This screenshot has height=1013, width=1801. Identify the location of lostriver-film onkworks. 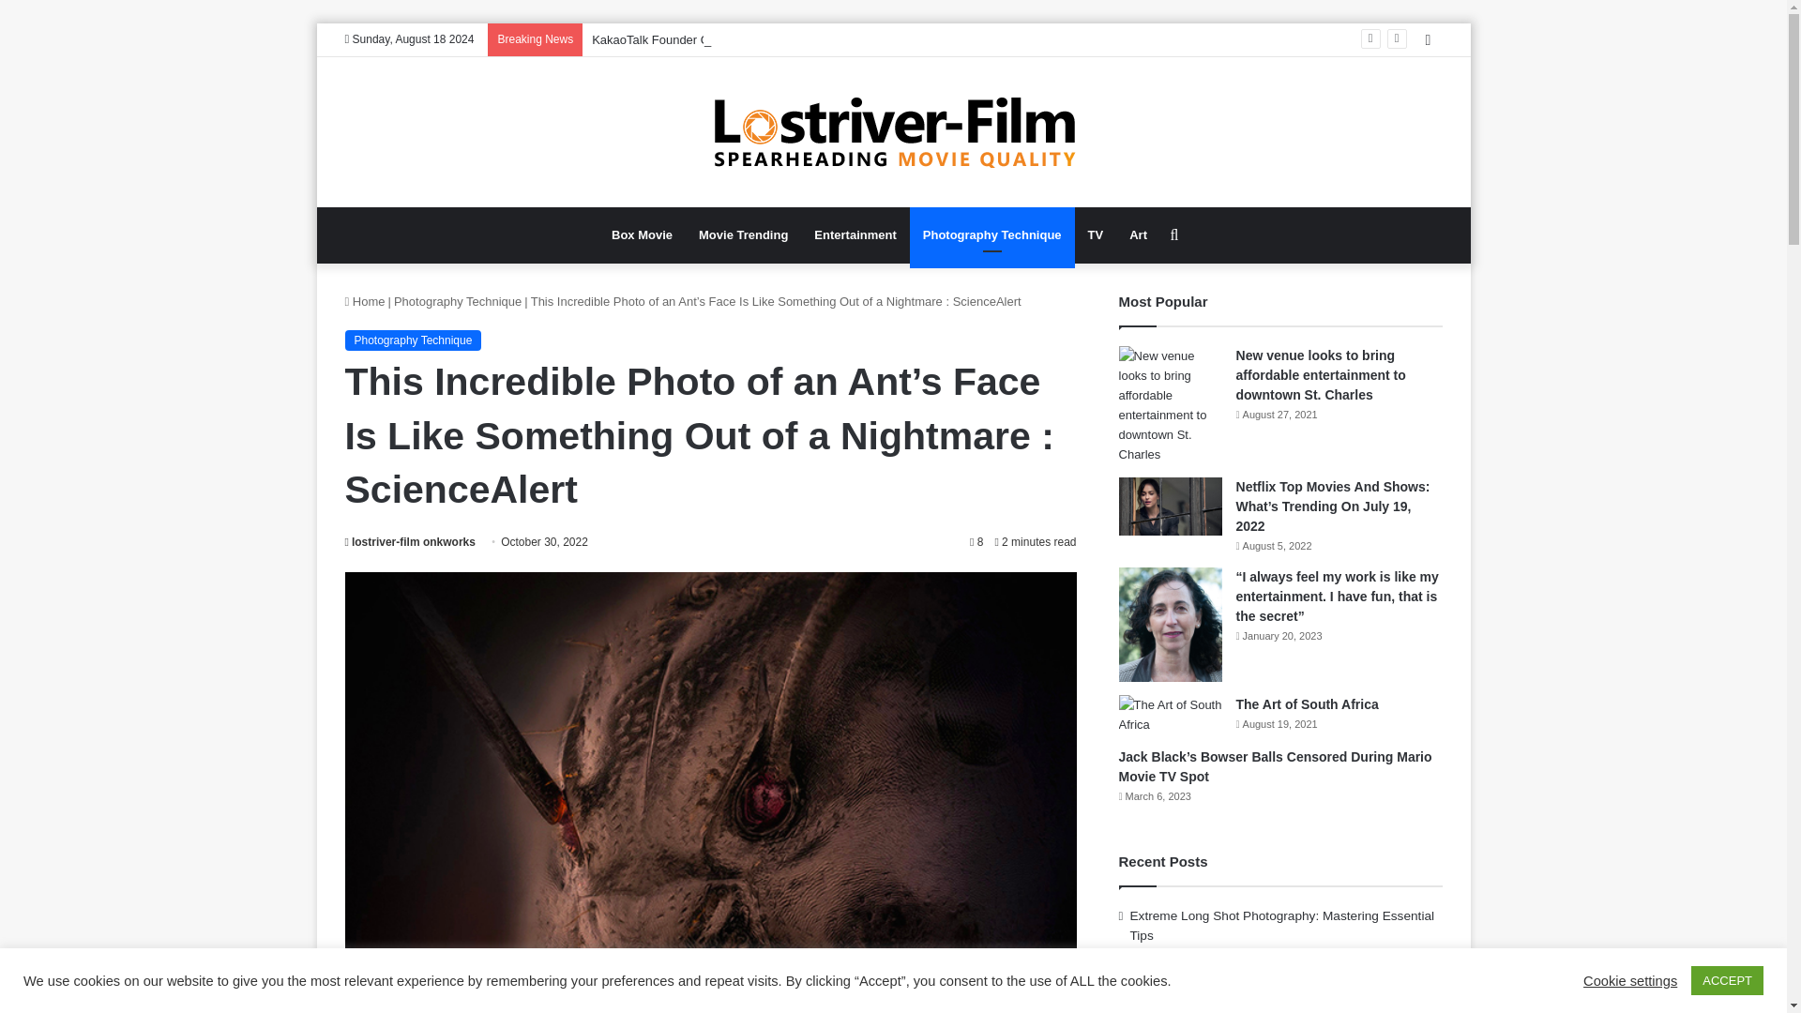
(410, 542).